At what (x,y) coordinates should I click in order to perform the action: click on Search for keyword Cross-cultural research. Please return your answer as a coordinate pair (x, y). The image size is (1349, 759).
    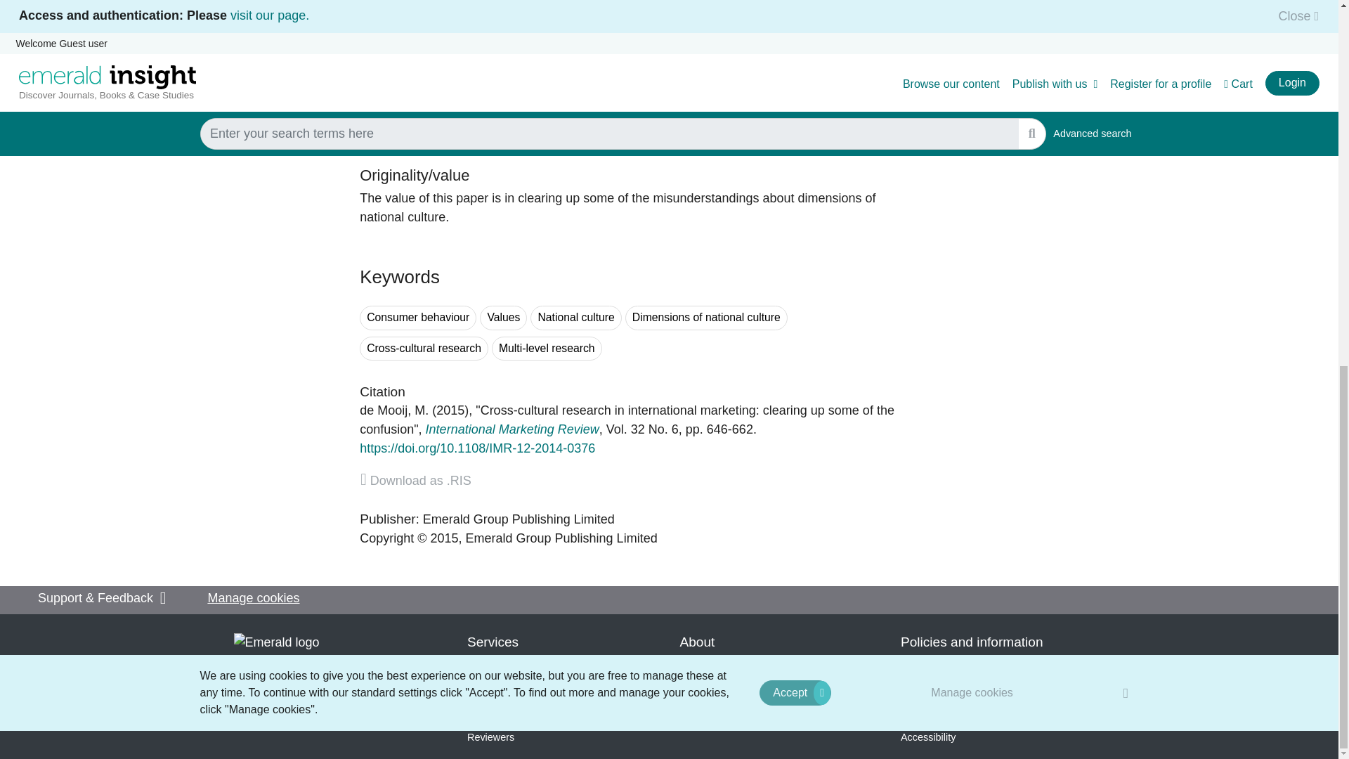
    Looking at the image, I should click on (424, 349).